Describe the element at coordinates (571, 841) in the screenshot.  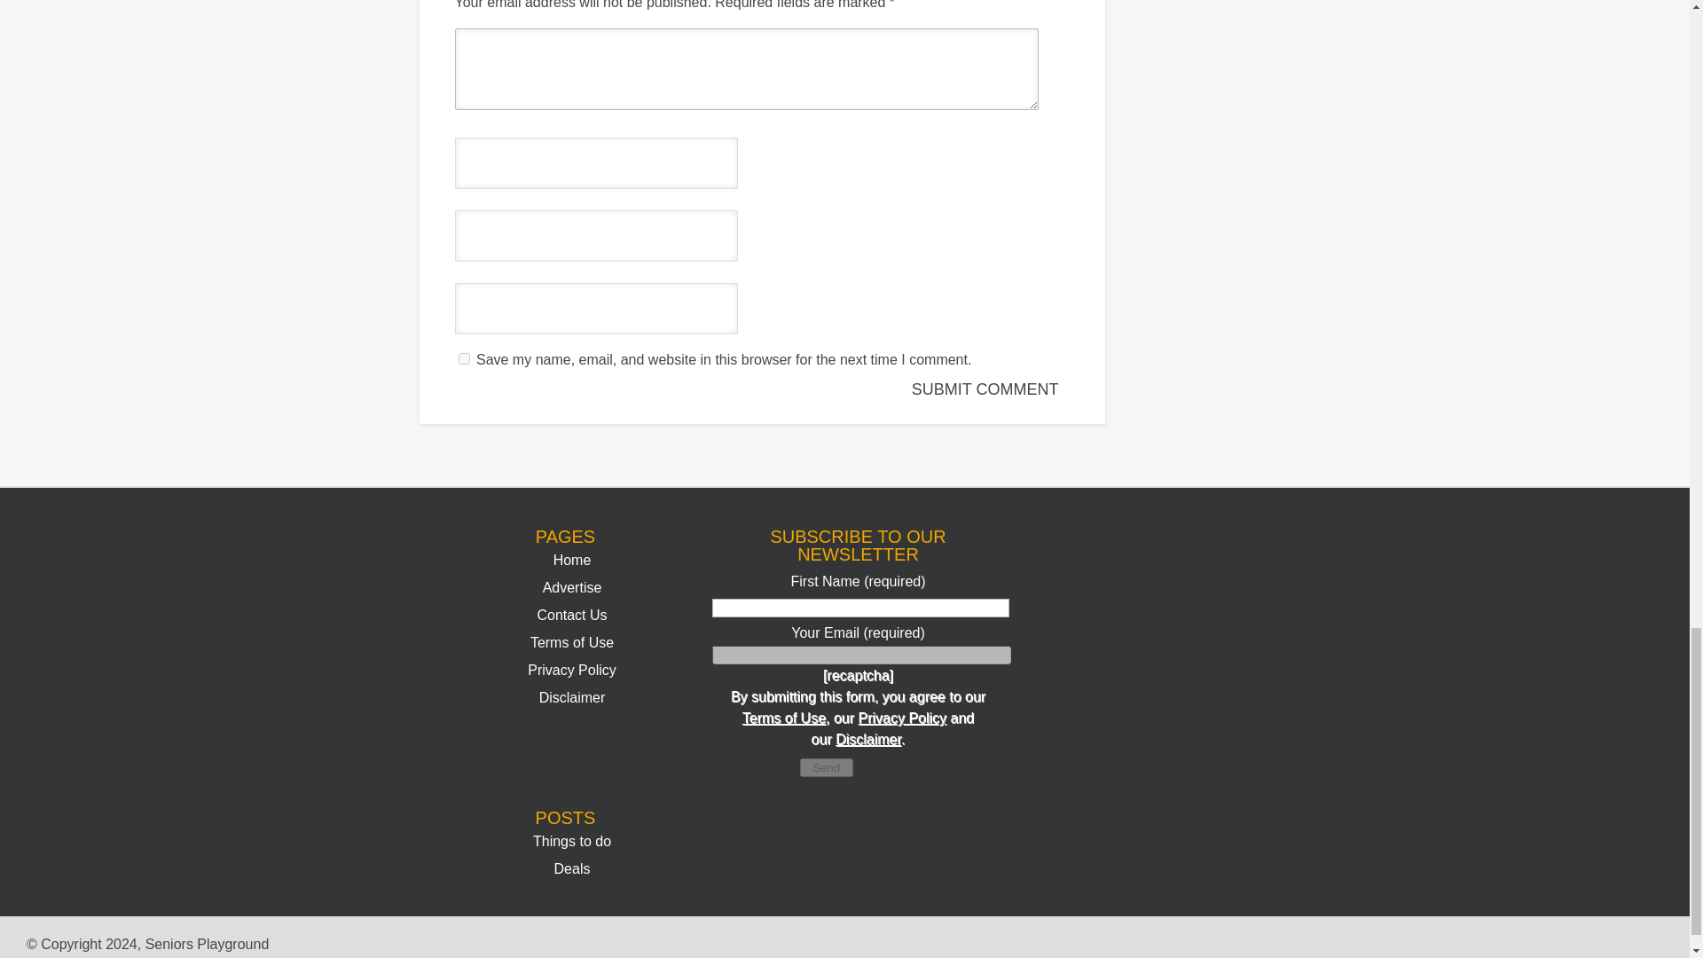
I see `Things to do` at that location.